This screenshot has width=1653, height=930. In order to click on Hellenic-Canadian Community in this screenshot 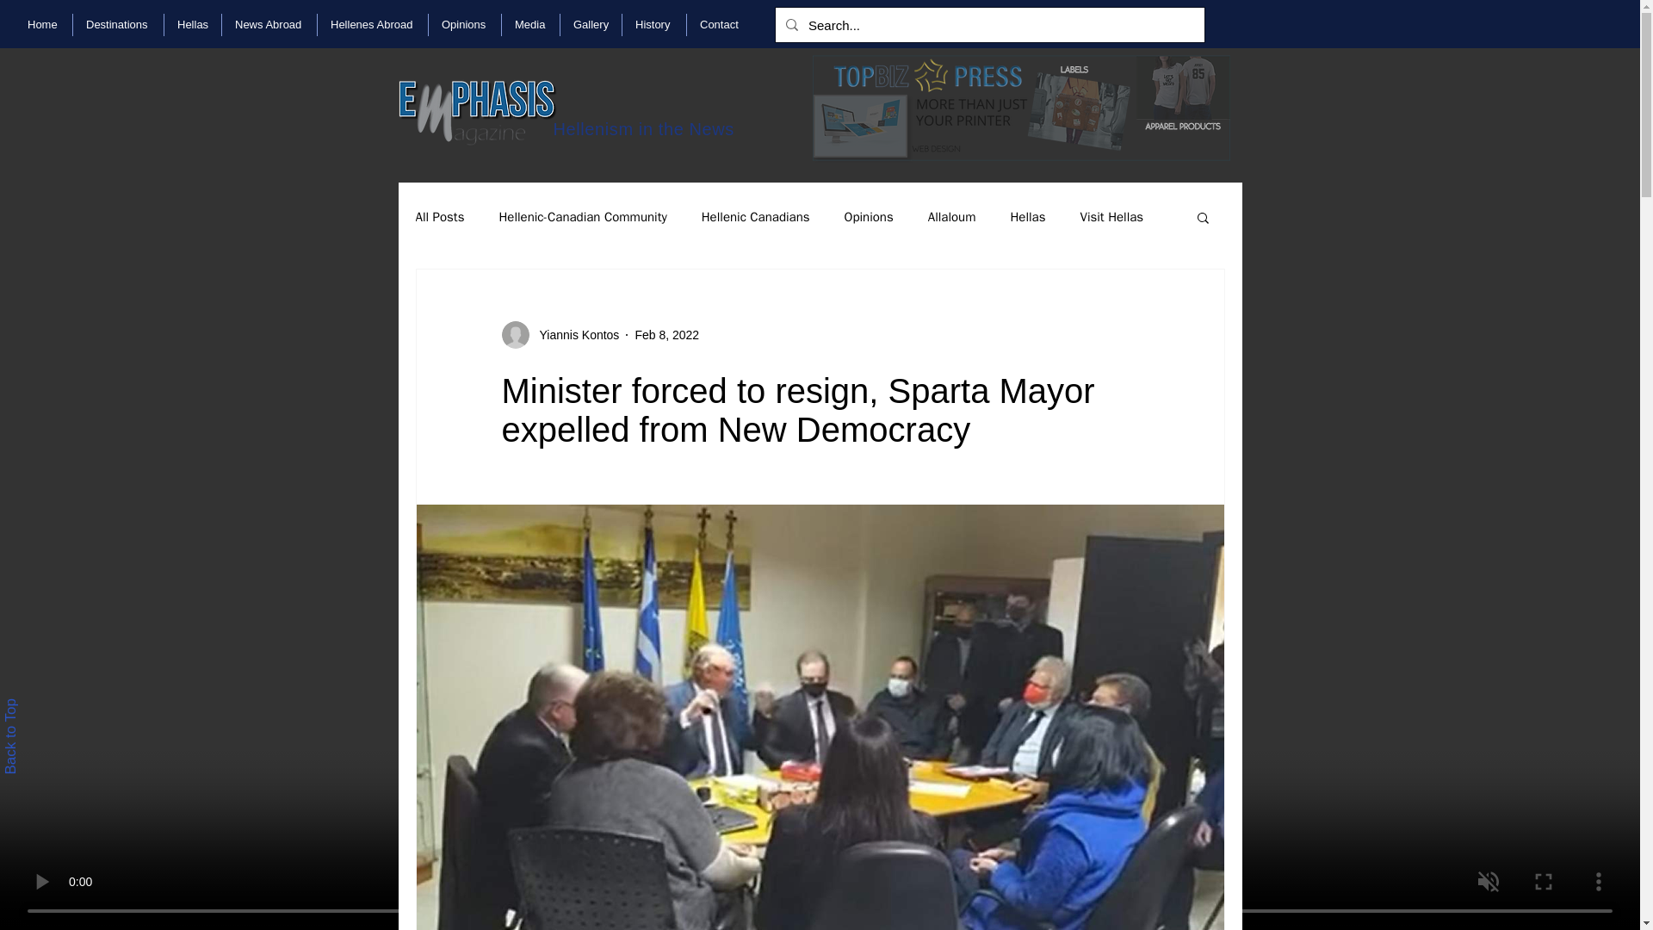, I will do `click(582, 216)`.